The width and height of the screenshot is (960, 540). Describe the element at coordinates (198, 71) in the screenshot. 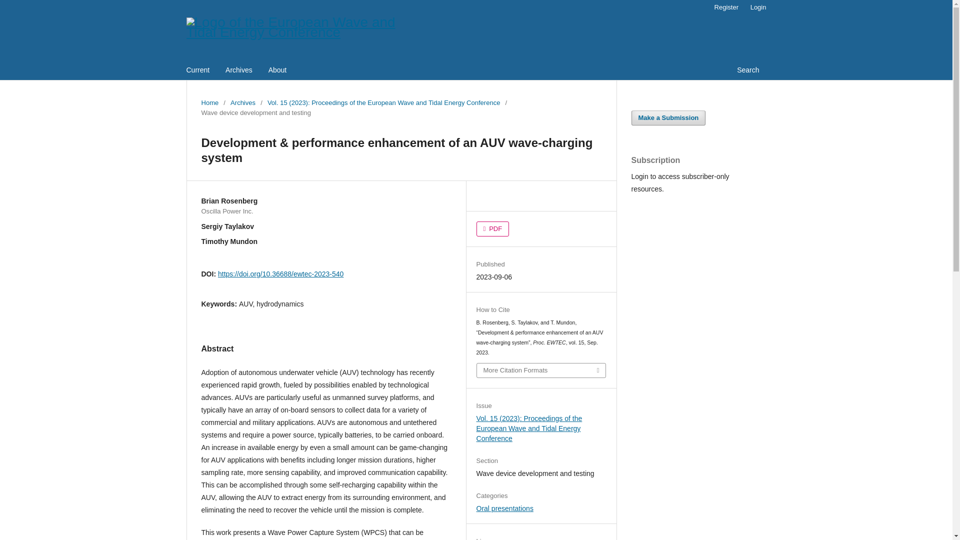

I see `Current` at that location.